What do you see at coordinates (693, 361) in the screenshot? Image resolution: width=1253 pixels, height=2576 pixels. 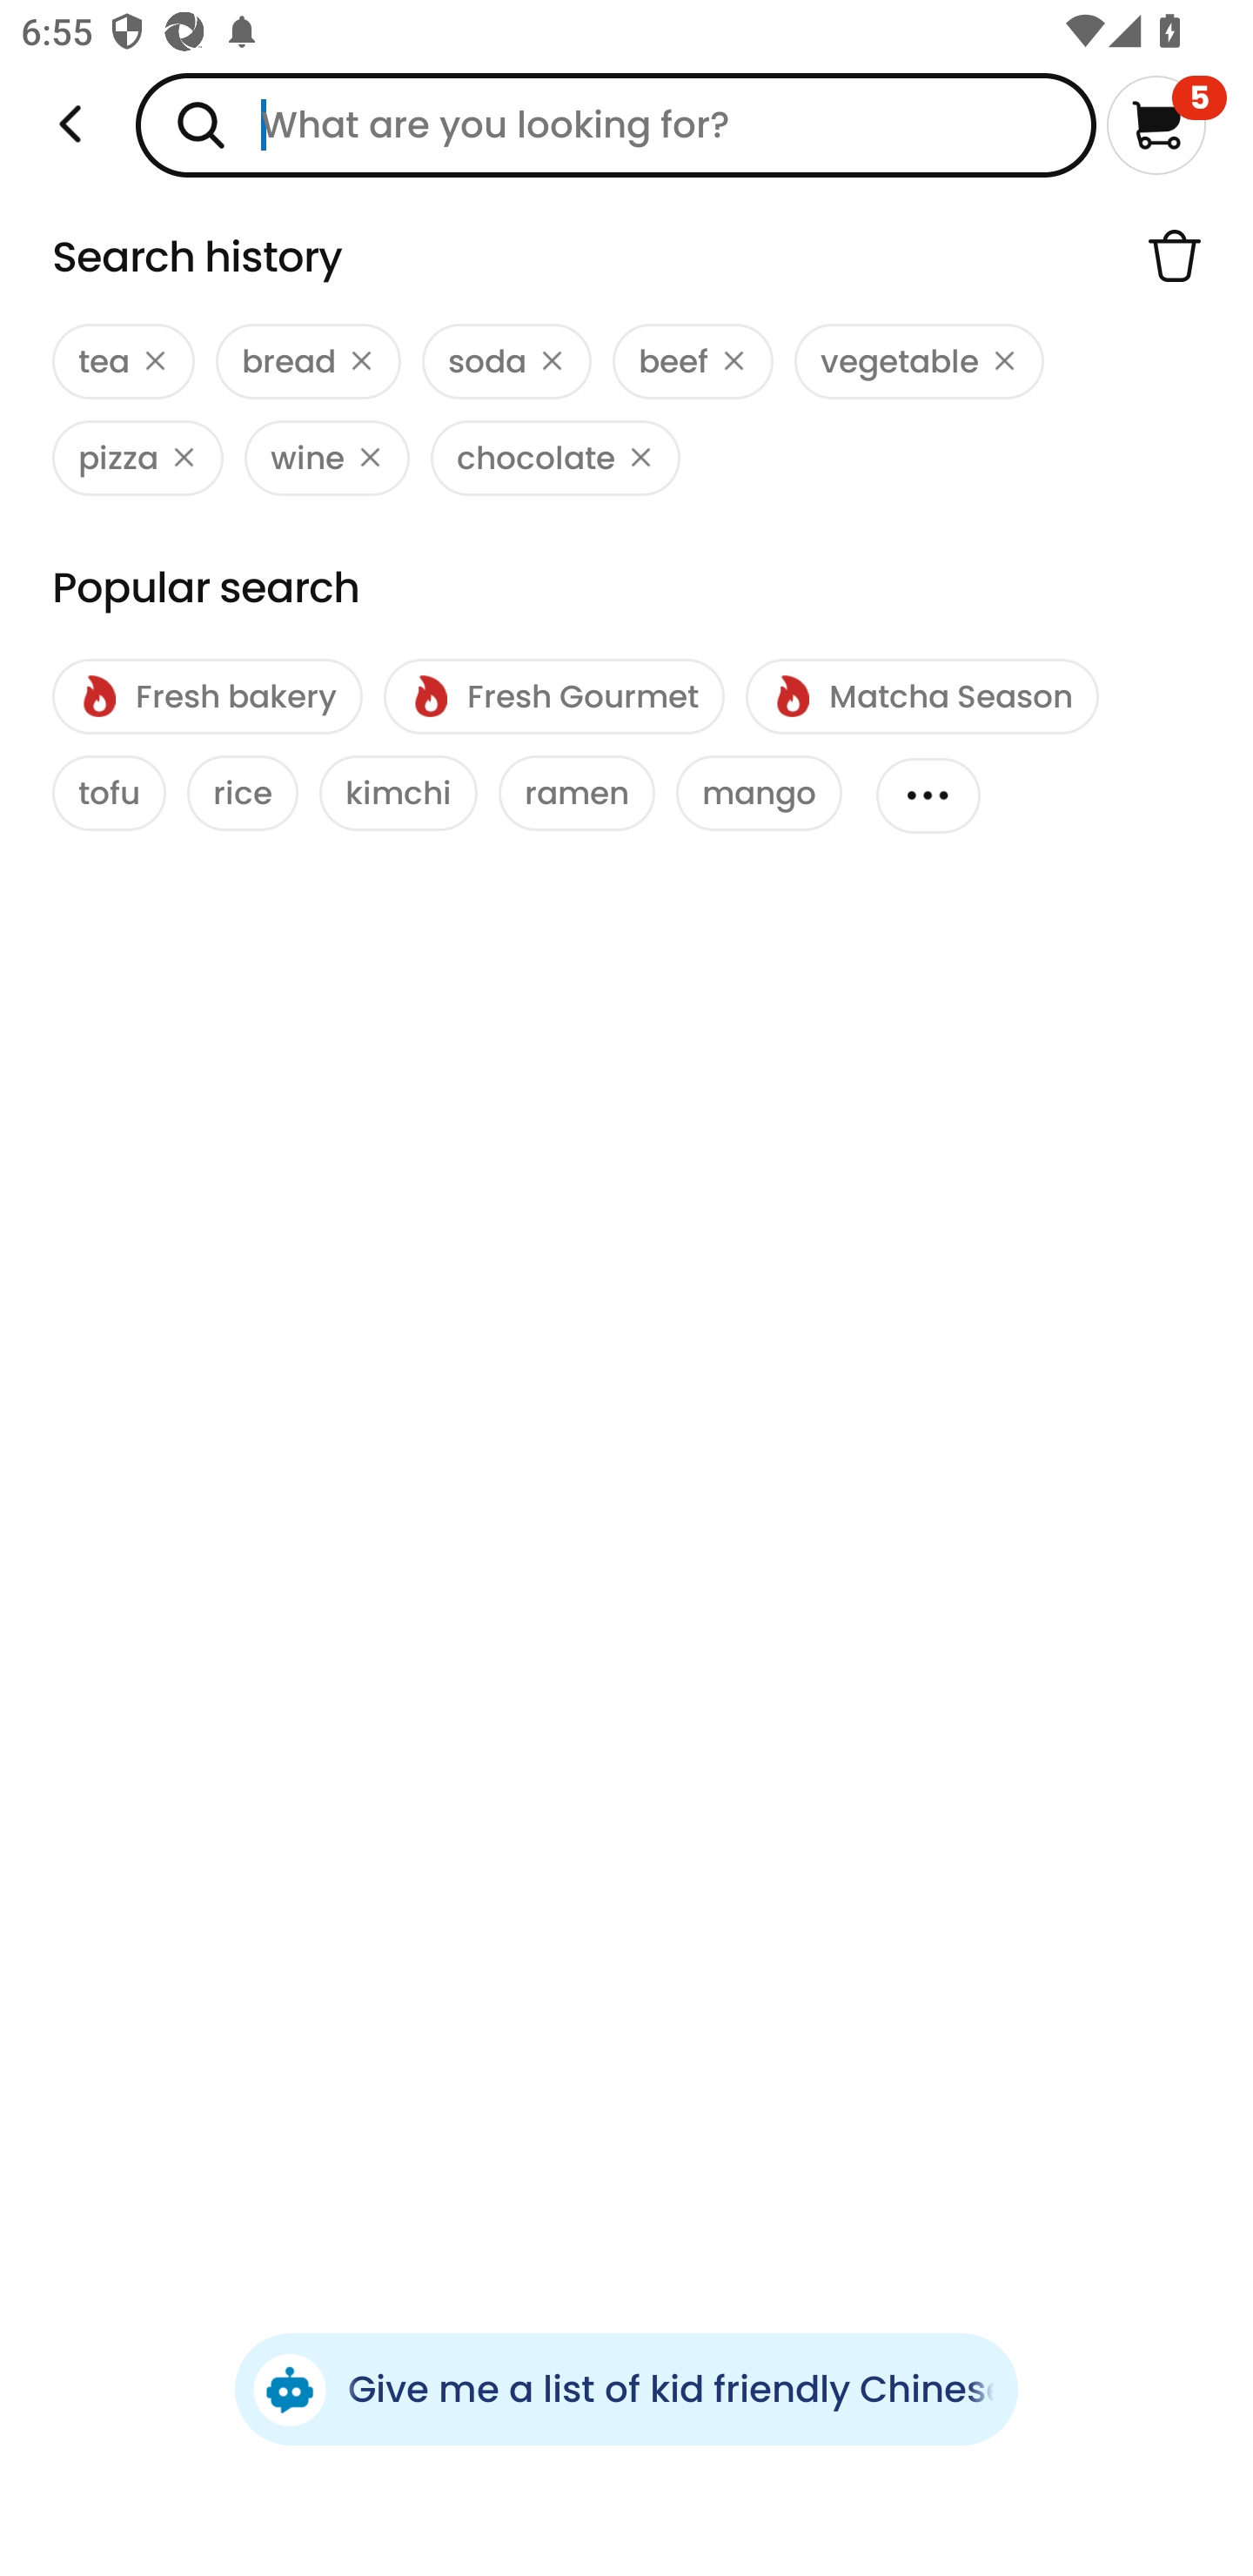 I see `beef` at bounding box center [693, 361].